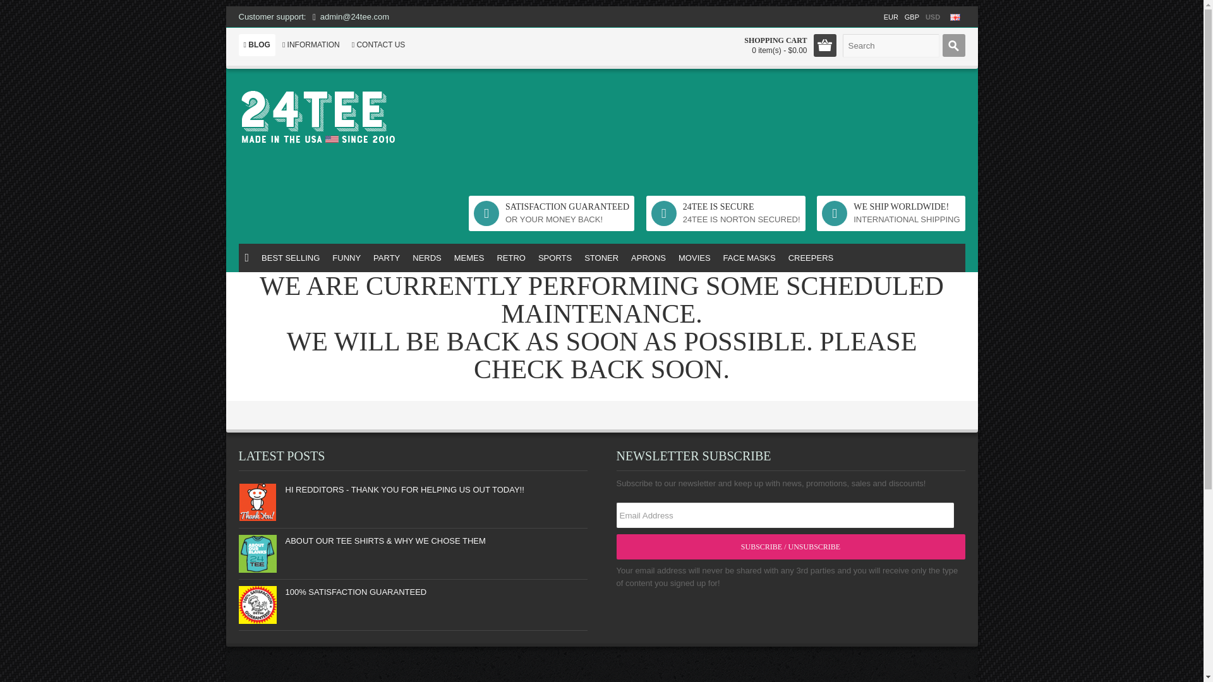 The height and width of the screenshot is (682, 1213). What do you see at coordinates (469, 258) in the screenshot?
I see `MEMES` at bounding box center [469, 258].